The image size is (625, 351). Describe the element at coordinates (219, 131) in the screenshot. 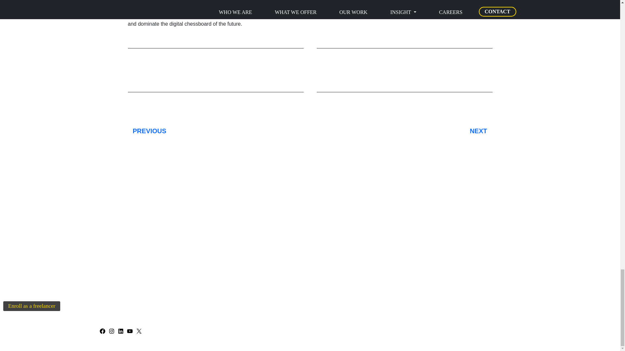

I see `PREVIOUS` at that location.